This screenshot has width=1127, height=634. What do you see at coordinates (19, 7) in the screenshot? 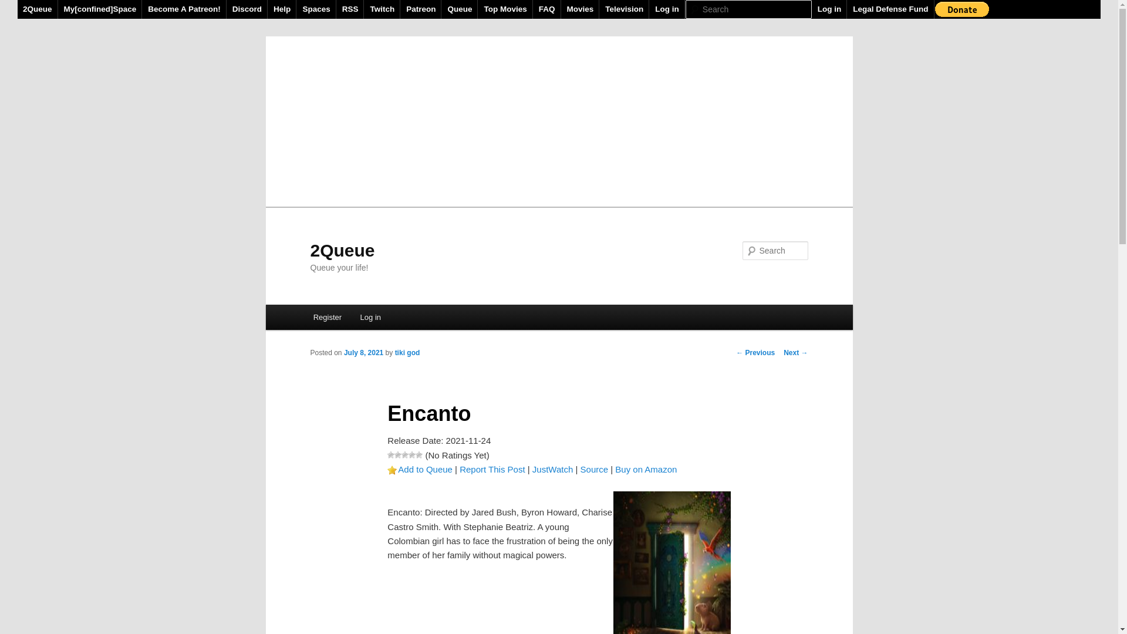
I see `Search` at bounding box center [19, 7].